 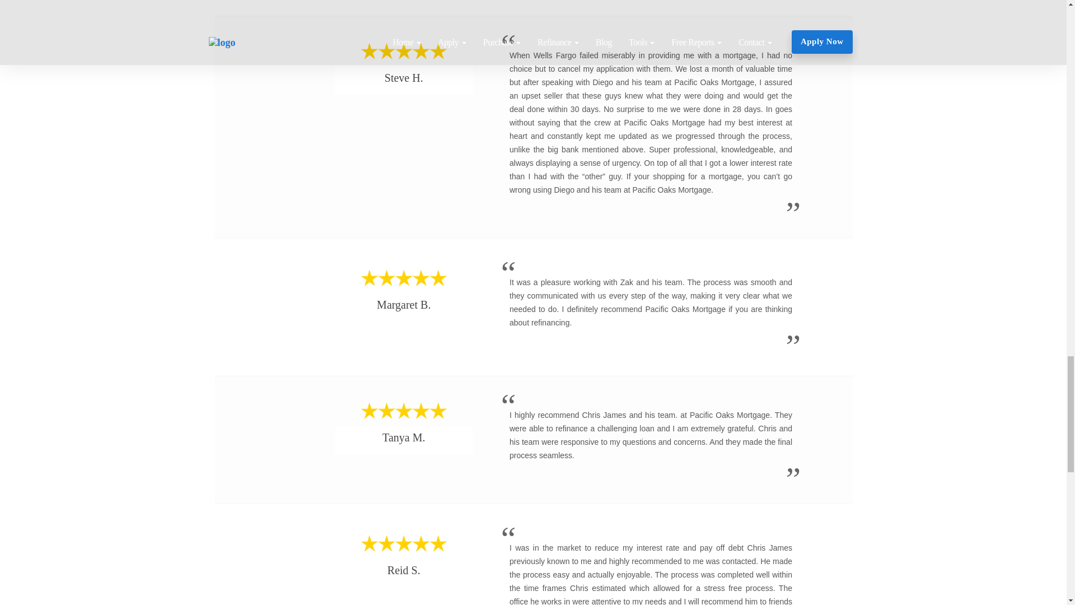 I want to click on 5 stars, so click(x=403, y=543).